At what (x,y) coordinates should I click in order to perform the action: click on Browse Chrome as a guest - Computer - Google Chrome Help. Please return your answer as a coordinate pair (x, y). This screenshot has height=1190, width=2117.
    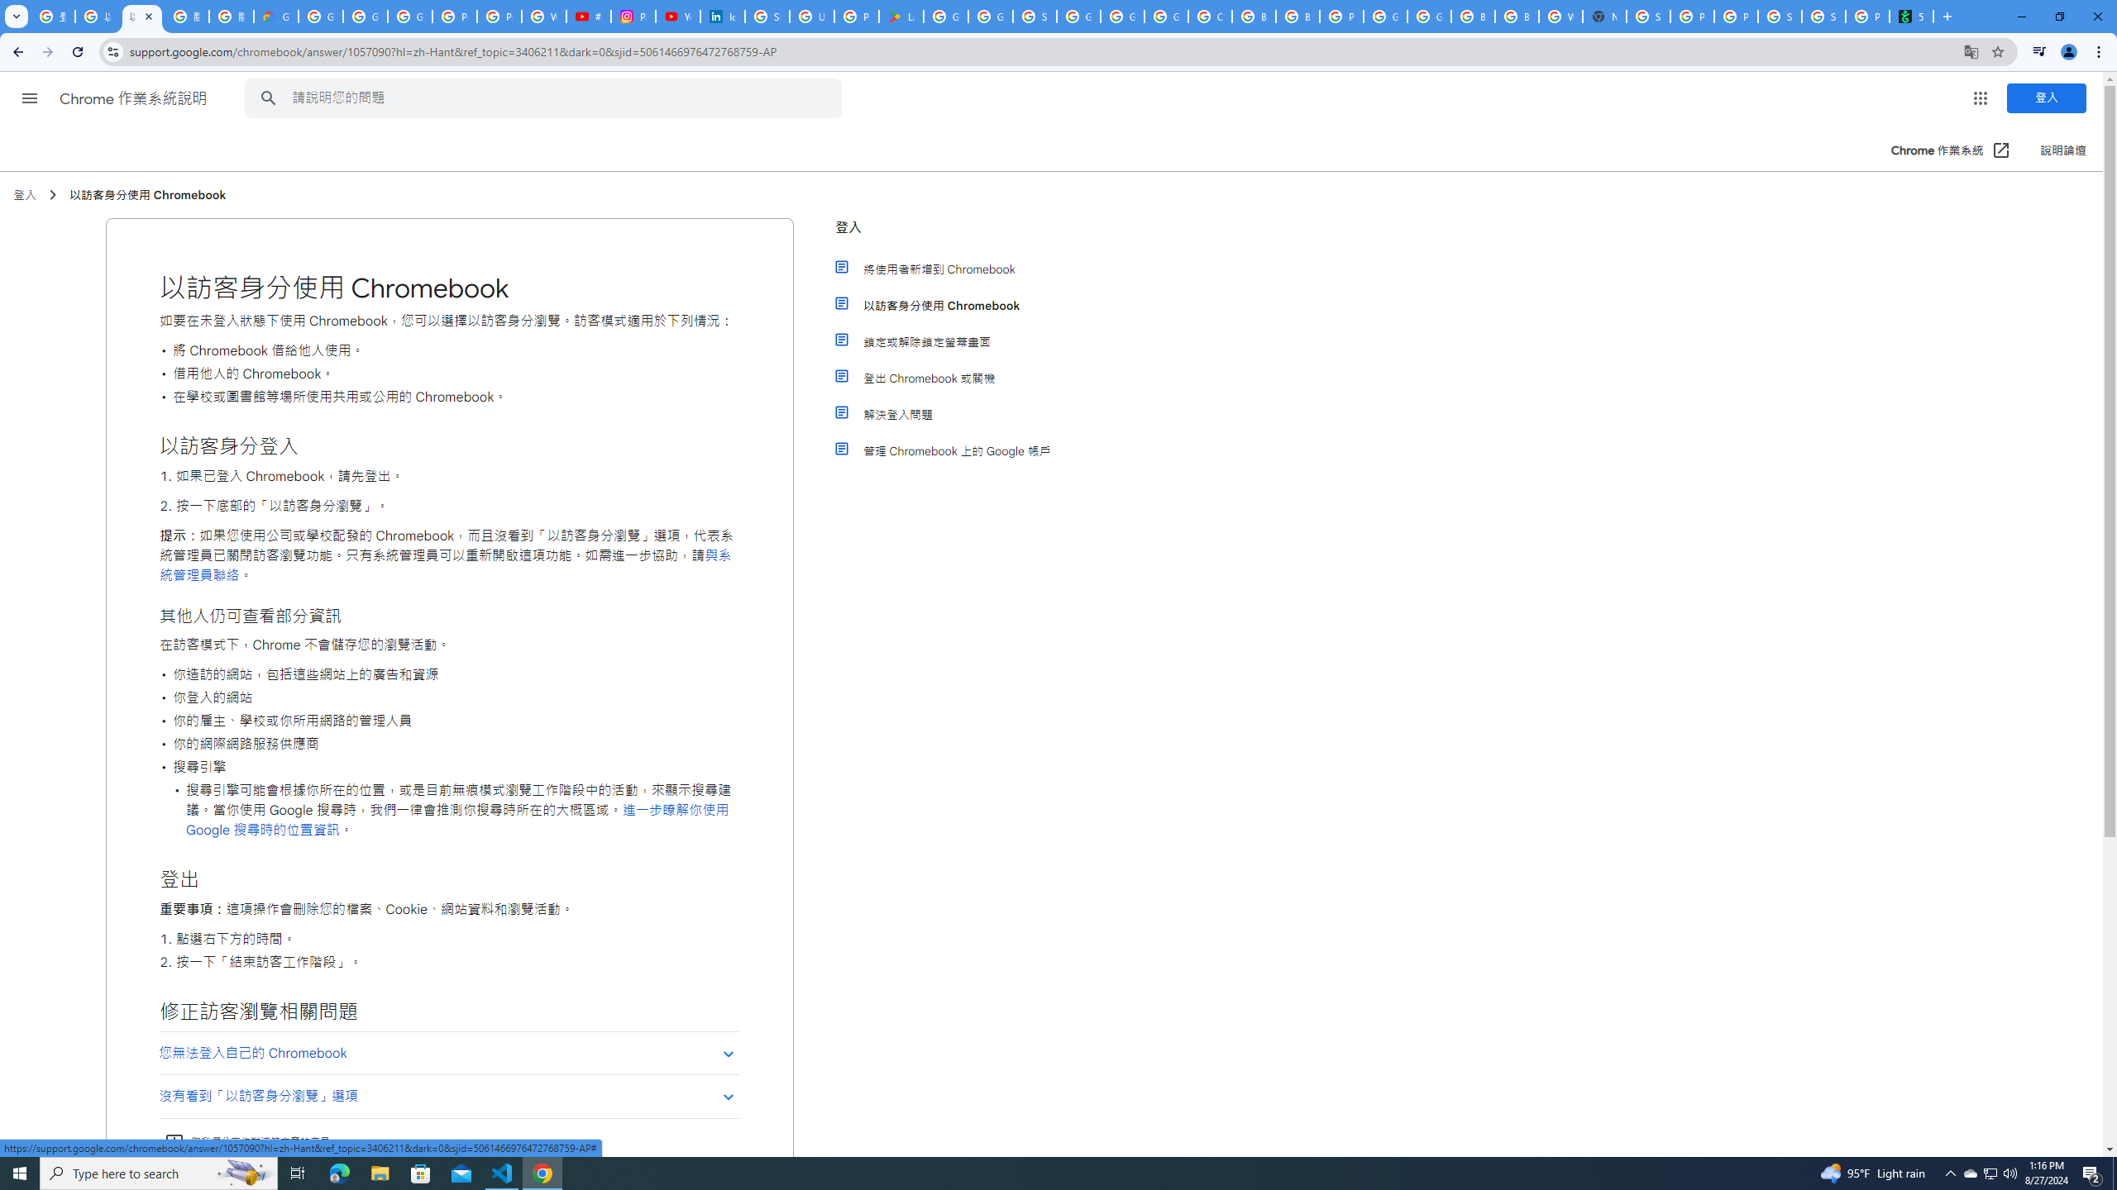
    Looking at the image, I should click on (1517, 17).